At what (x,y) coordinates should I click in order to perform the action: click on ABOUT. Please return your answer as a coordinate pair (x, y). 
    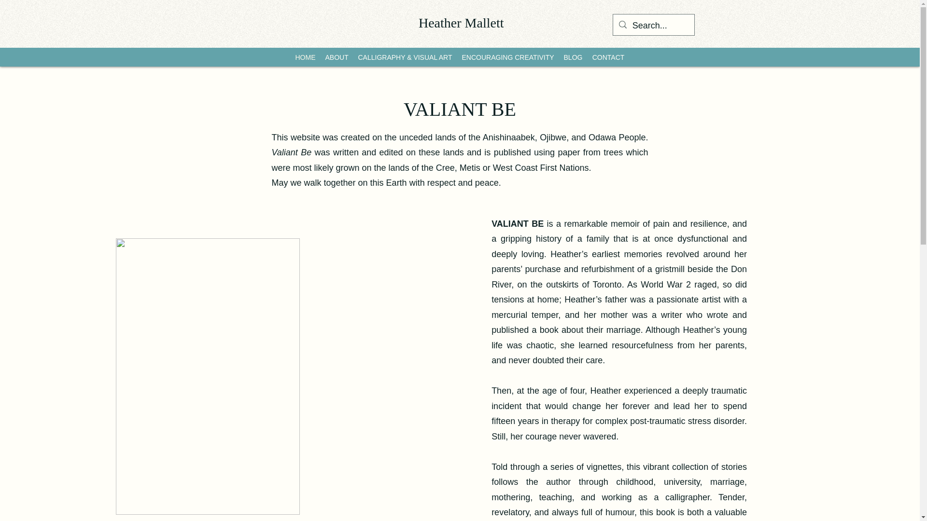
    Looking at the image, I should click on (336, 57).